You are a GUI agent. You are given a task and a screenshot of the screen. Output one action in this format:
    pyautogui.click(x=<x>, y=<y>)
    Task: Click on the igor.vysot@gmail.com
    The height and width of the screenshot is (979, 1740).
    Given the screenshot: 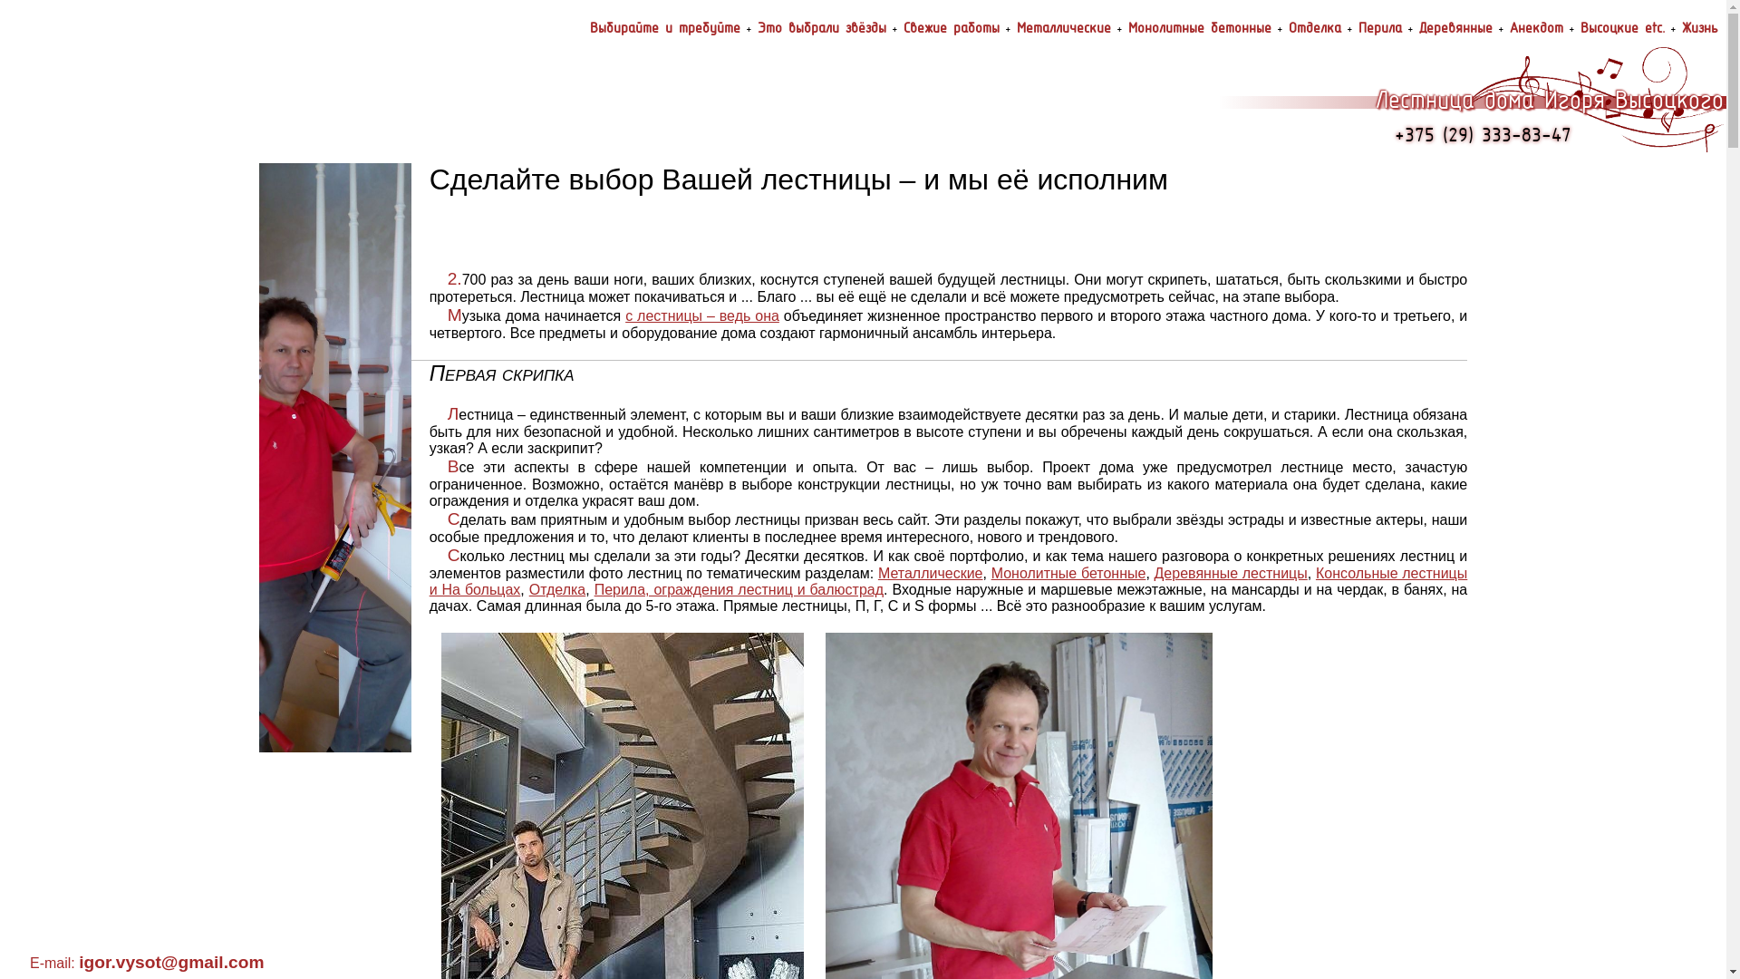 What is the action you would take?
    pyautogui.click(x=171, y=963)
    